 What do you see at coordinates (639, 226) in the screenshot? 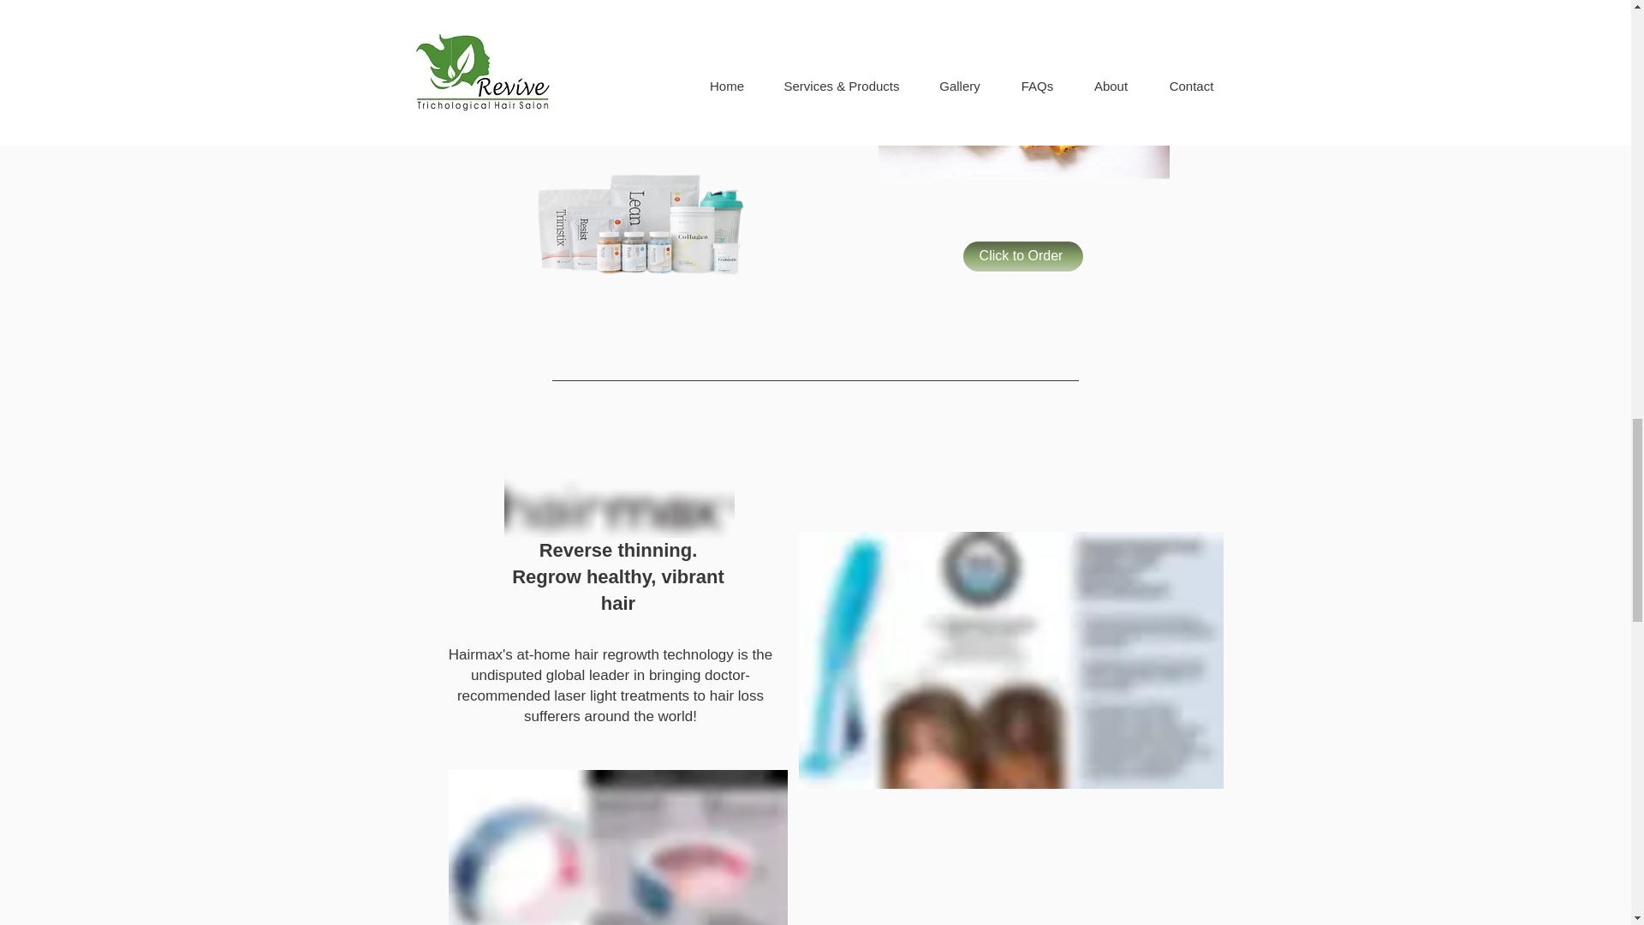
I see `XyngularProducts` at bounding box center [639, 226].